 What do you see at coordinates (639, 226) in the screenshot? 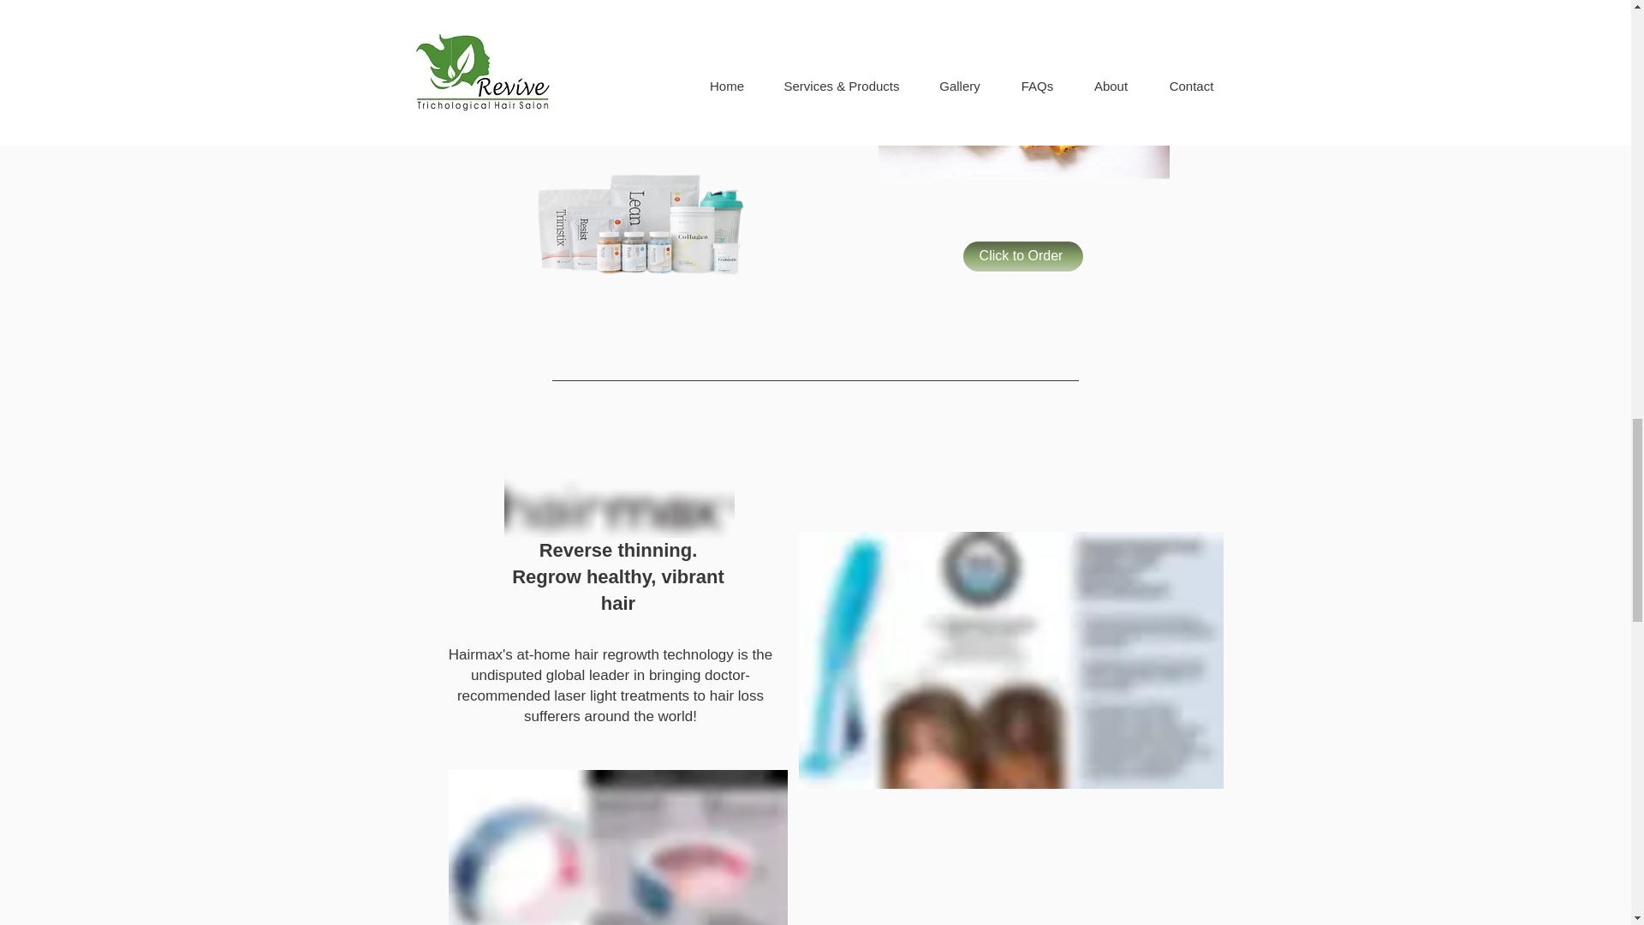
I see `XyngularProducts` at bounding box center [639, 226].